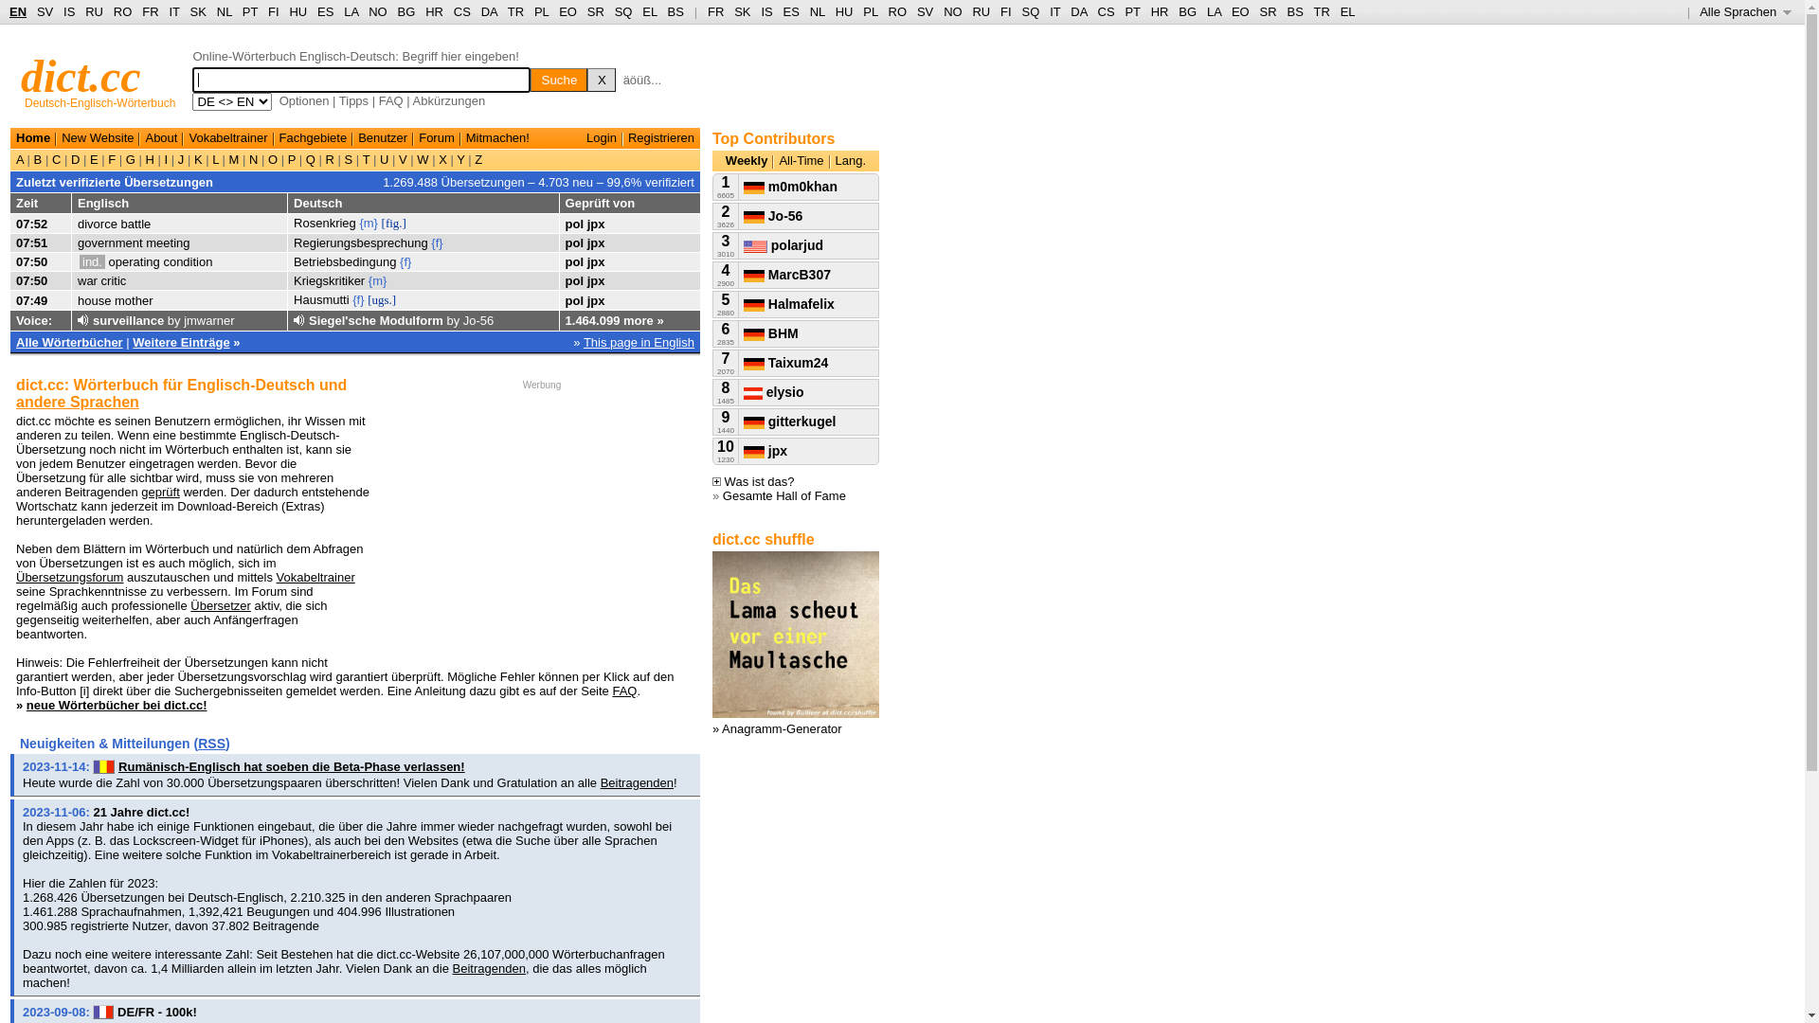  I want to click on FR, so click(716, 11).